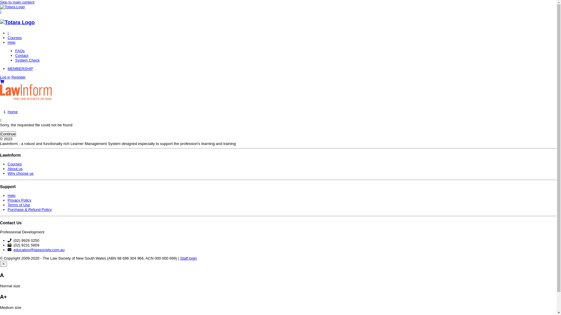 The image size is (561, 315). Describe the element at coordinates (280, 38) in the screenshot. I see `Courses` at that location.